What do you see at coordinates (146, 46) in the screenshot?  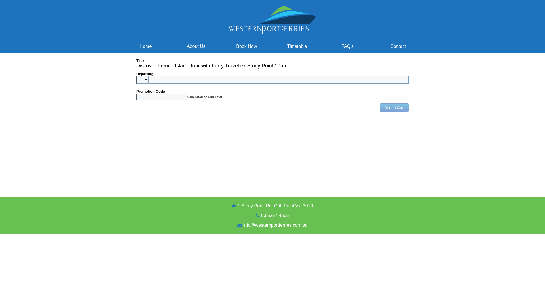 I see `Home` at bounding box center [146, 46].